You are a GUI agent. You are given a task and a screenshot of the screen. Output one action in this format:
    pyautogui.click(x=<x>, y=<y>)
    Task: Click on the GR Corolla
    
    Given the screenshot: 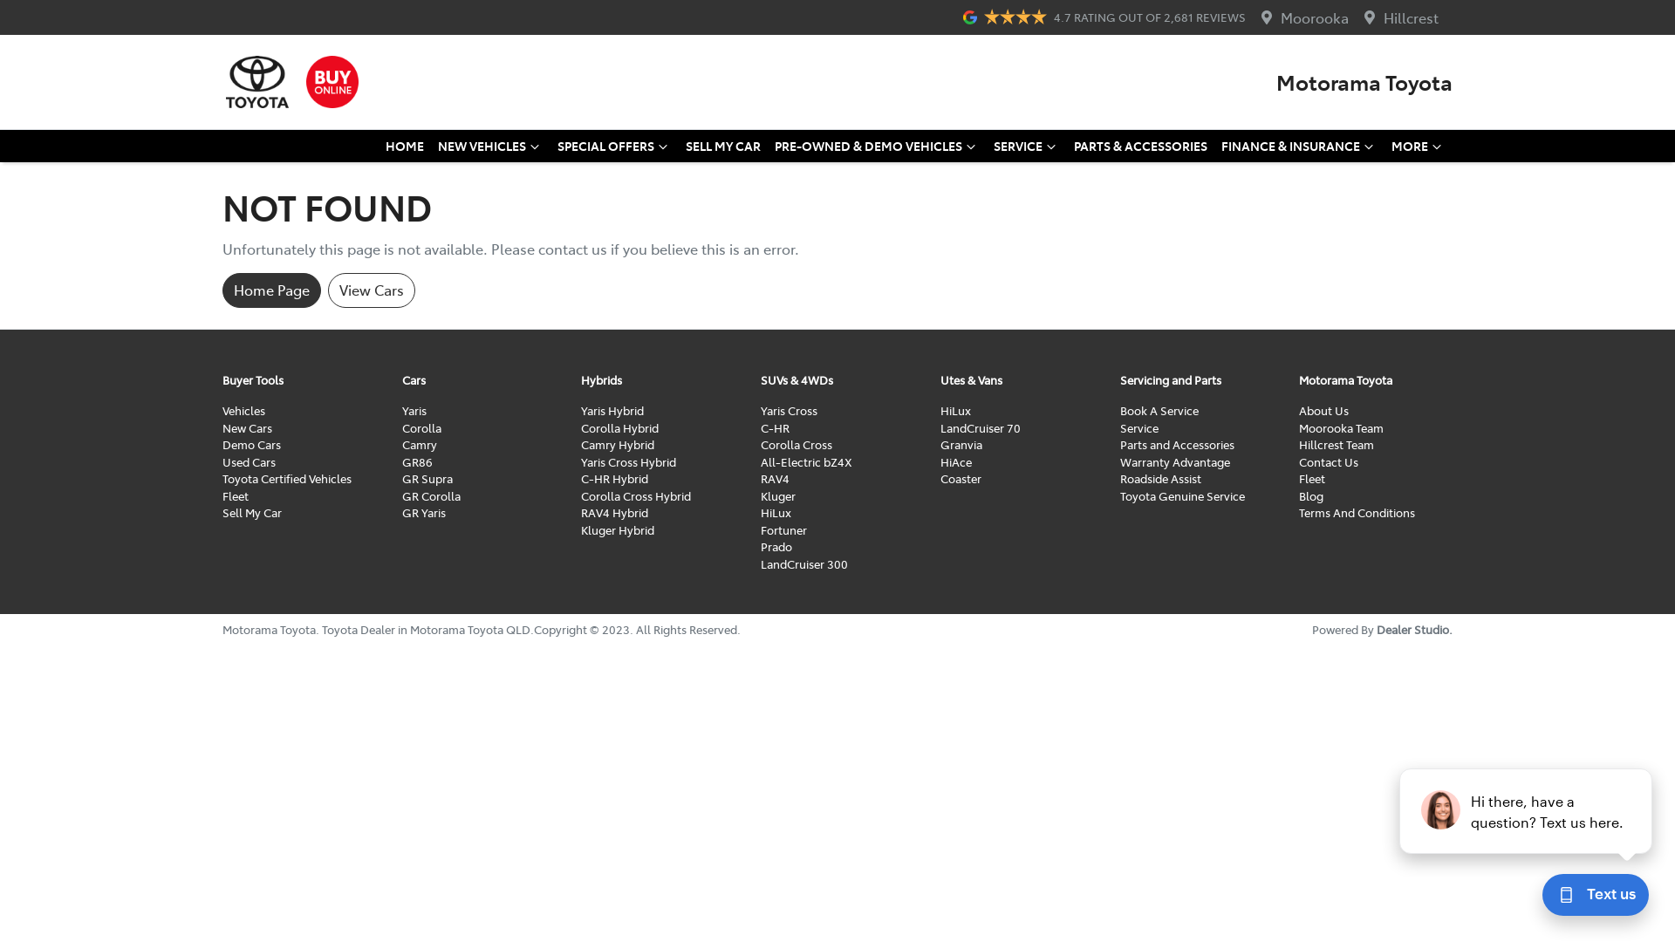 What is the action you would take?
    pyautogui.click(x=431, y=495)
    